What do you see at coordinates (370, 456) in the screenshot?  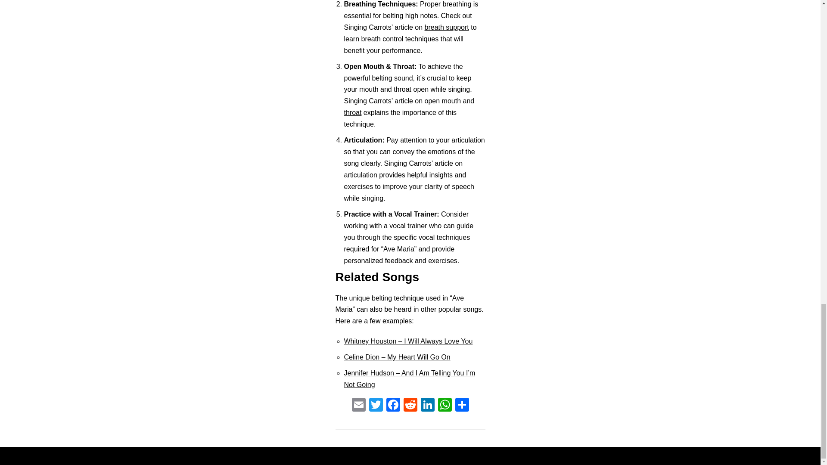 I see `Neve` at bounding box center [370, 456].